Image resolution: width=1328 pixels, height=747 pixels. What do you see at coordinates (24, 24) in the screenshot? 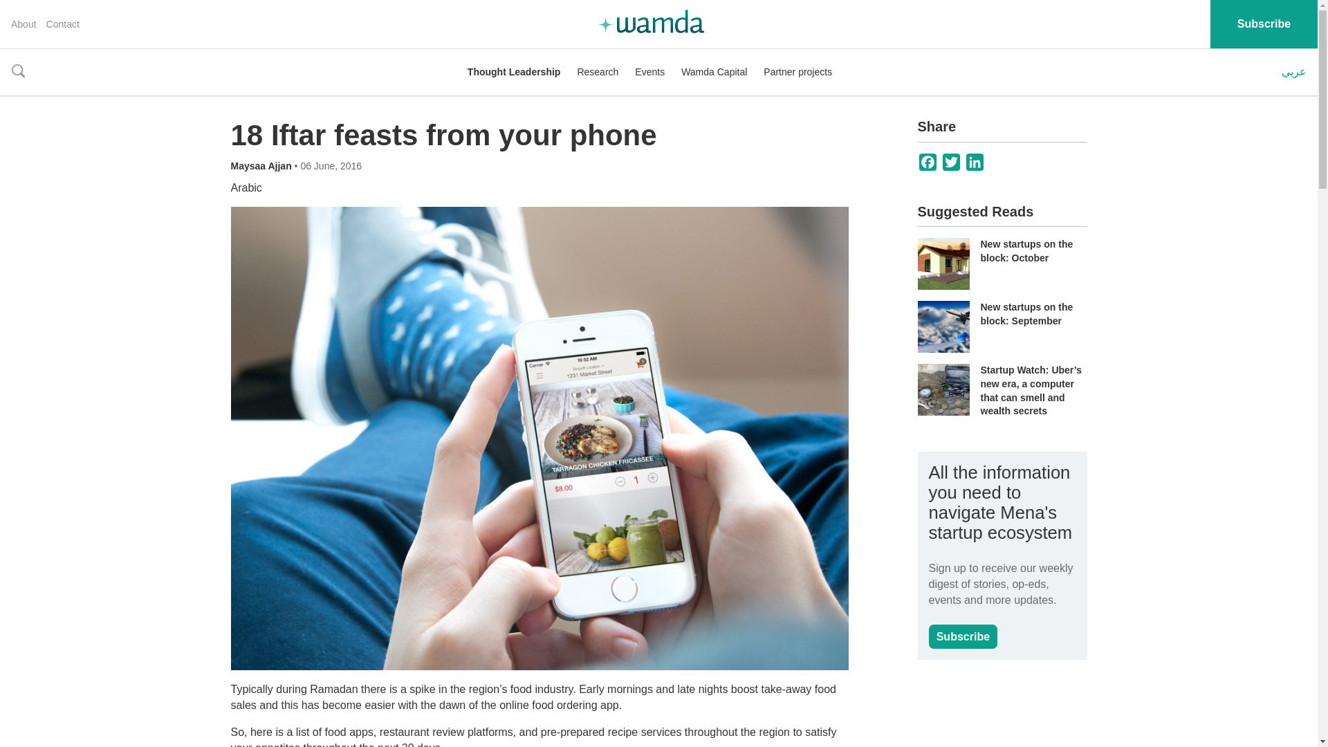
I see `About` at bounding box center [24, 24].